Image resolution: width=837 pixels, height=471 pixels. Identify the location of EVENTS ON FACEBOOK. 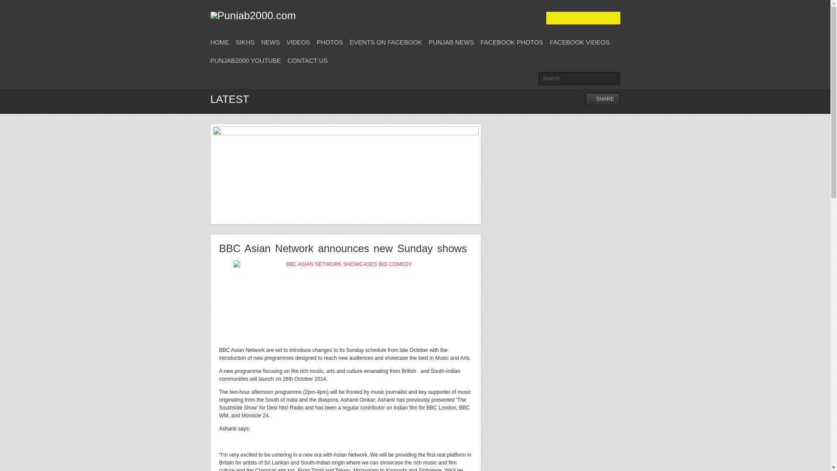
(385, 42).